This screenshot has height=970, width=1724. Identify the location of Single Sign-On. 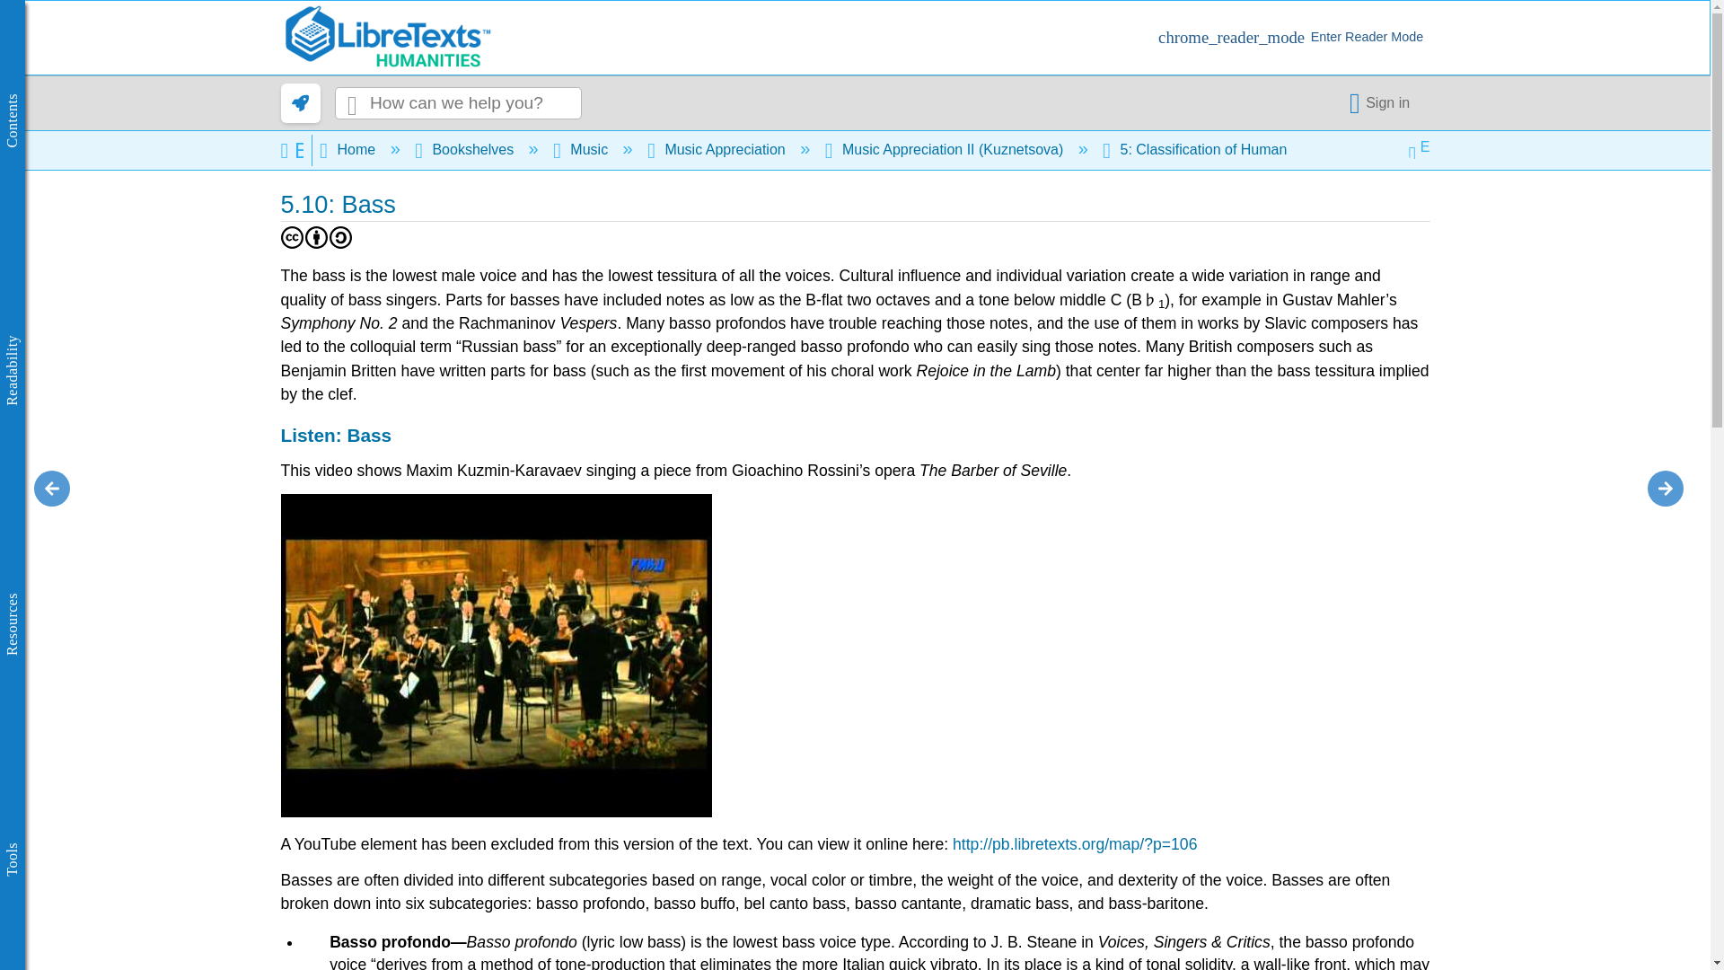
(1383, 102).